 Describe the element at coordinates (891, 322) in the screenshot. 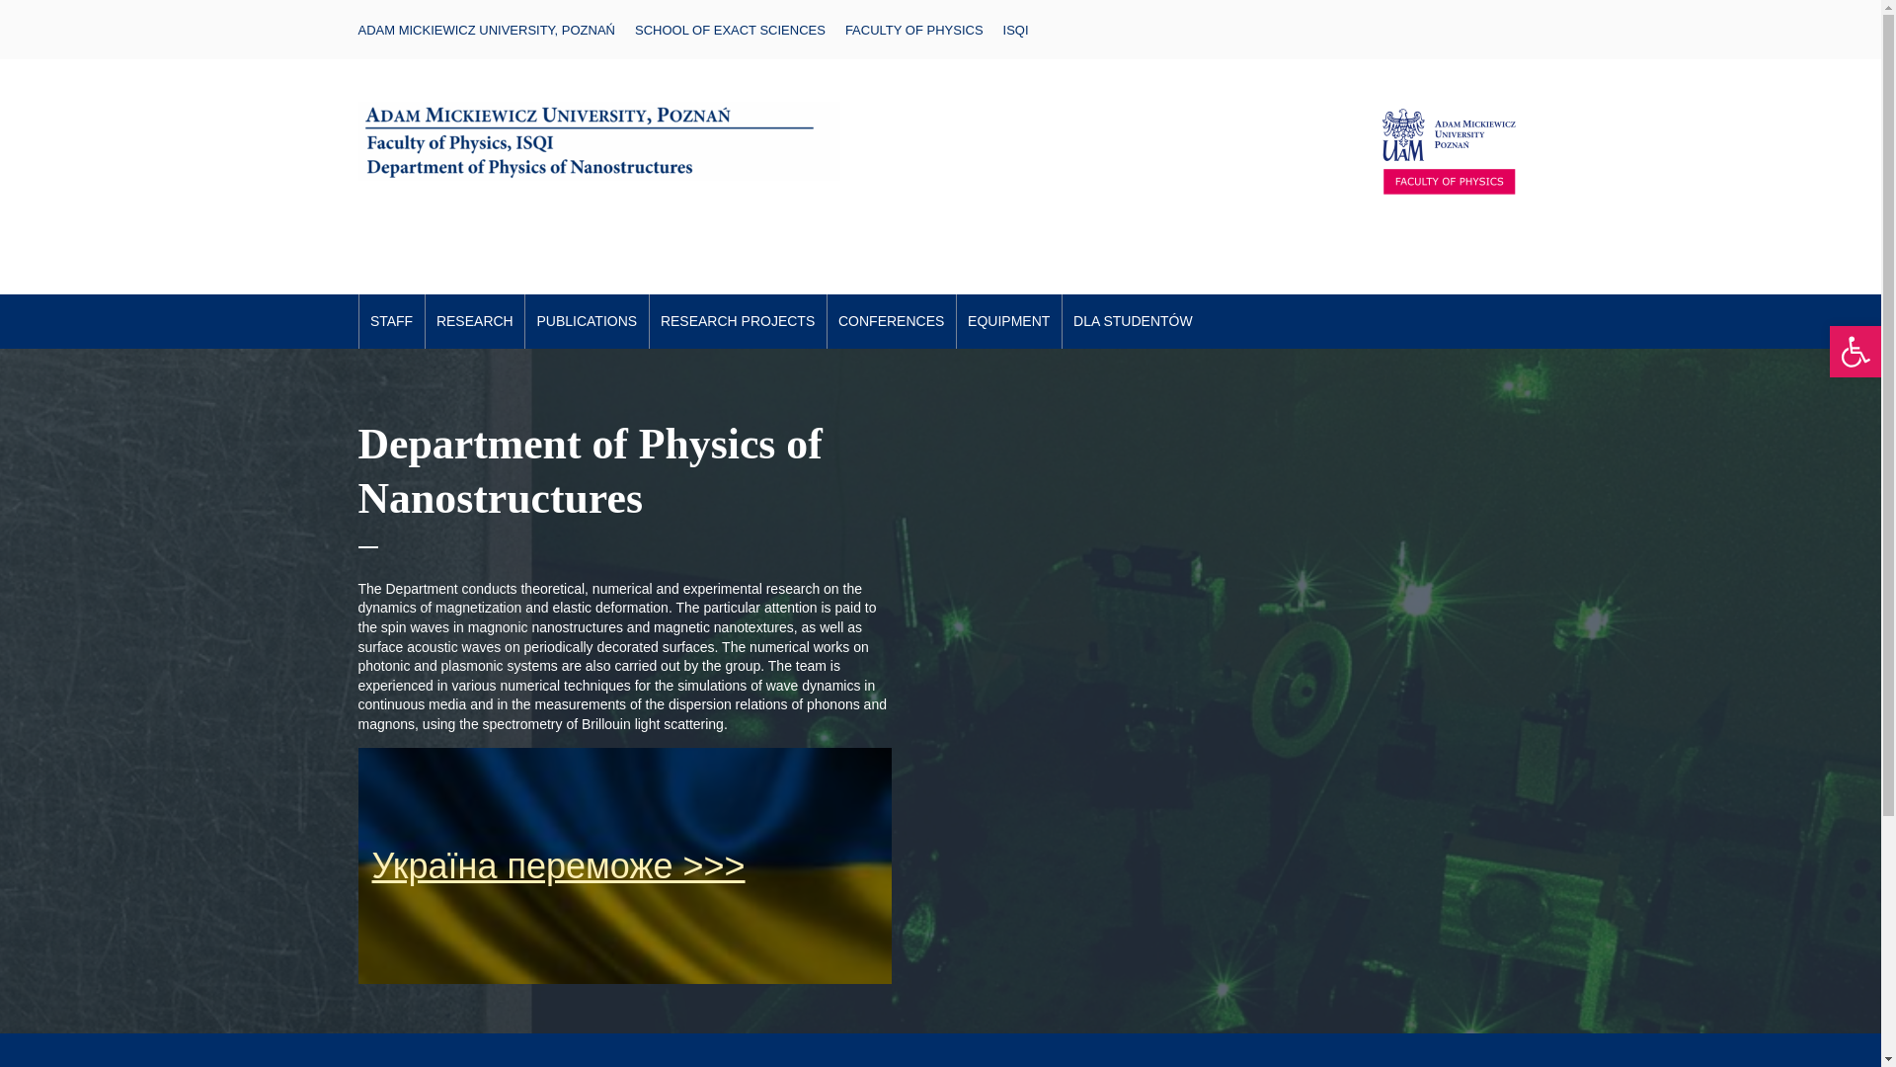

I see `CONFERENCES` at that location.